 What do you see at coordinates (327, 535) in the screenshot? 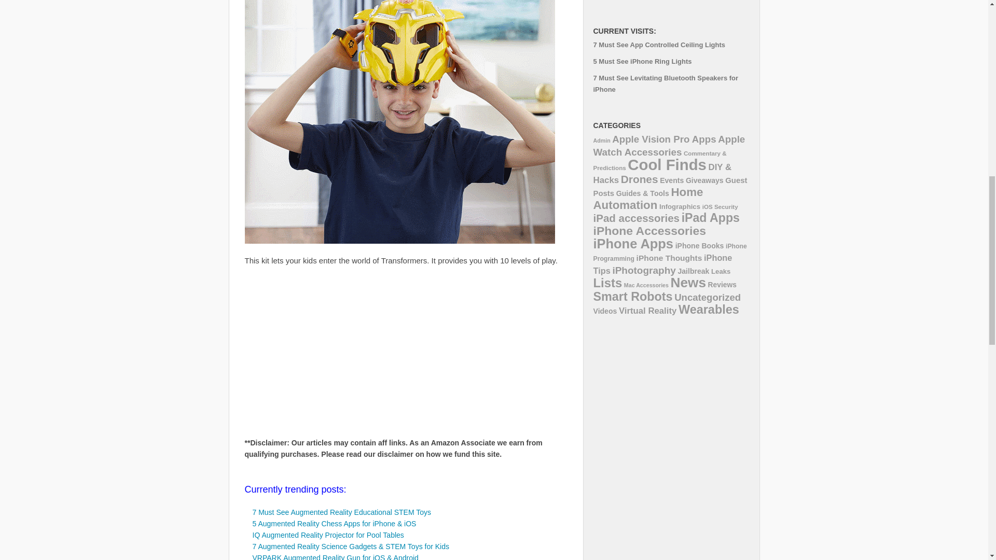
I see `IQ Augmented Reality Projector for Pool Tables` at bounding box center [327, 535].